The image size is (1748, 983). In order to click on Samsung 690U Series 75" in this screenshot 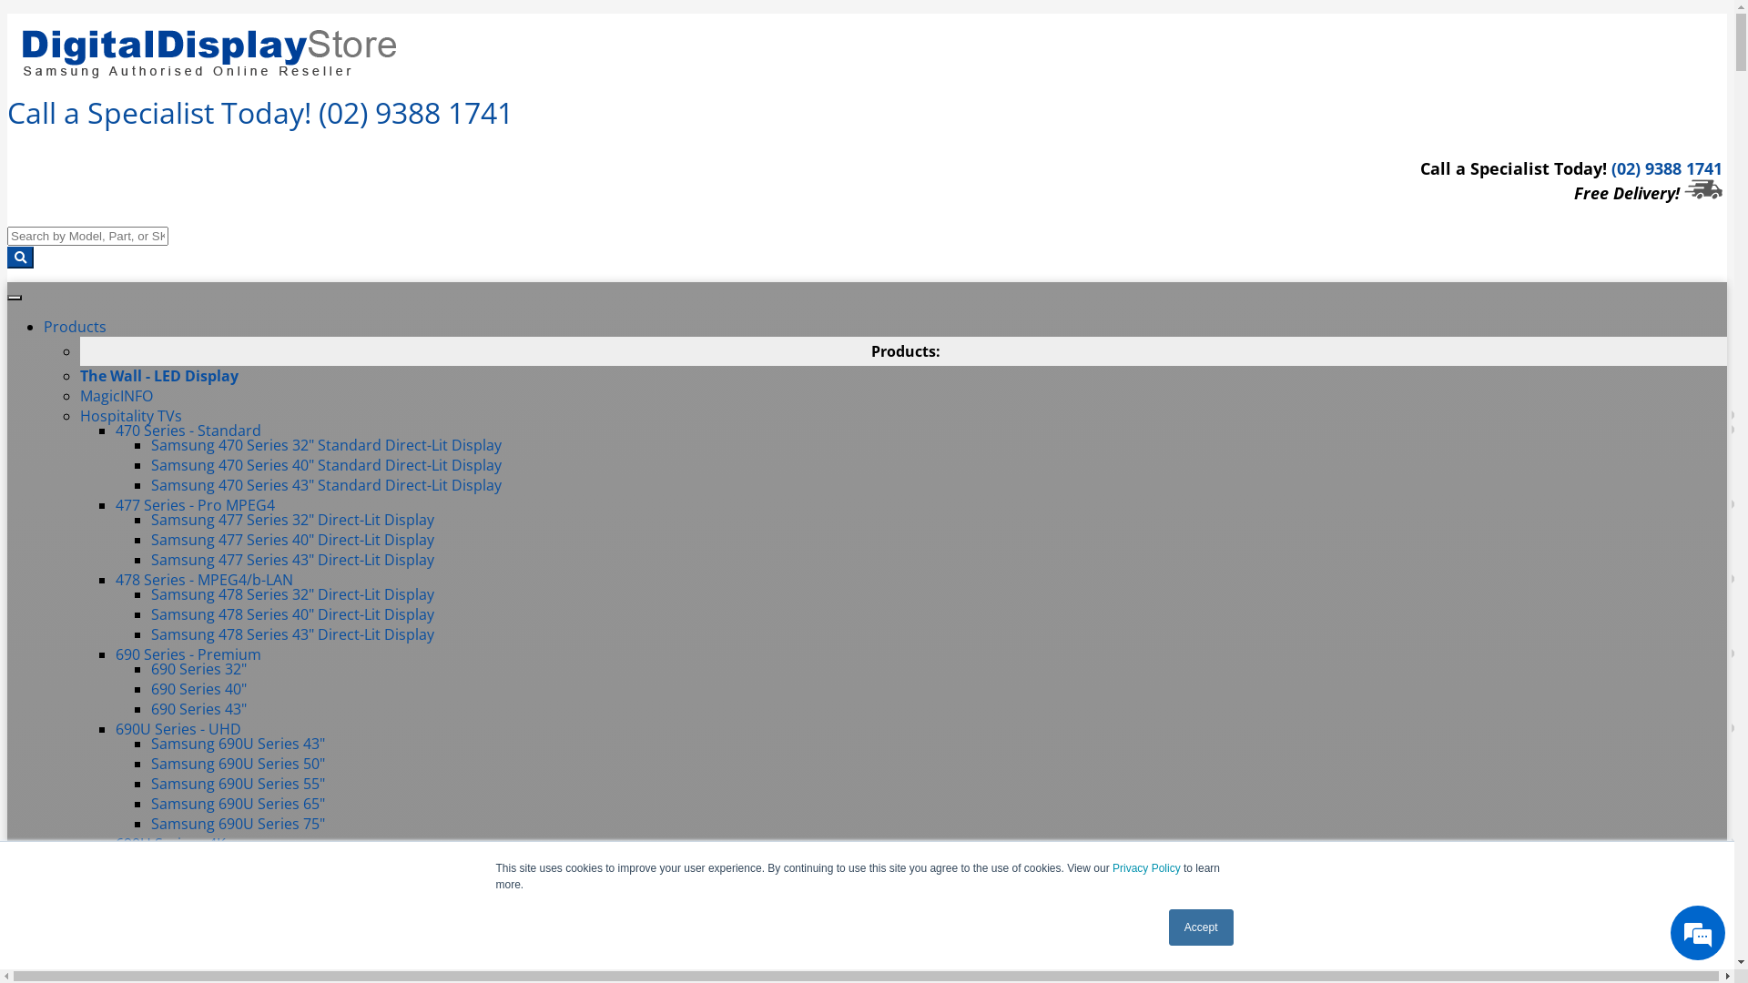, I will do `click(239, 823)`.